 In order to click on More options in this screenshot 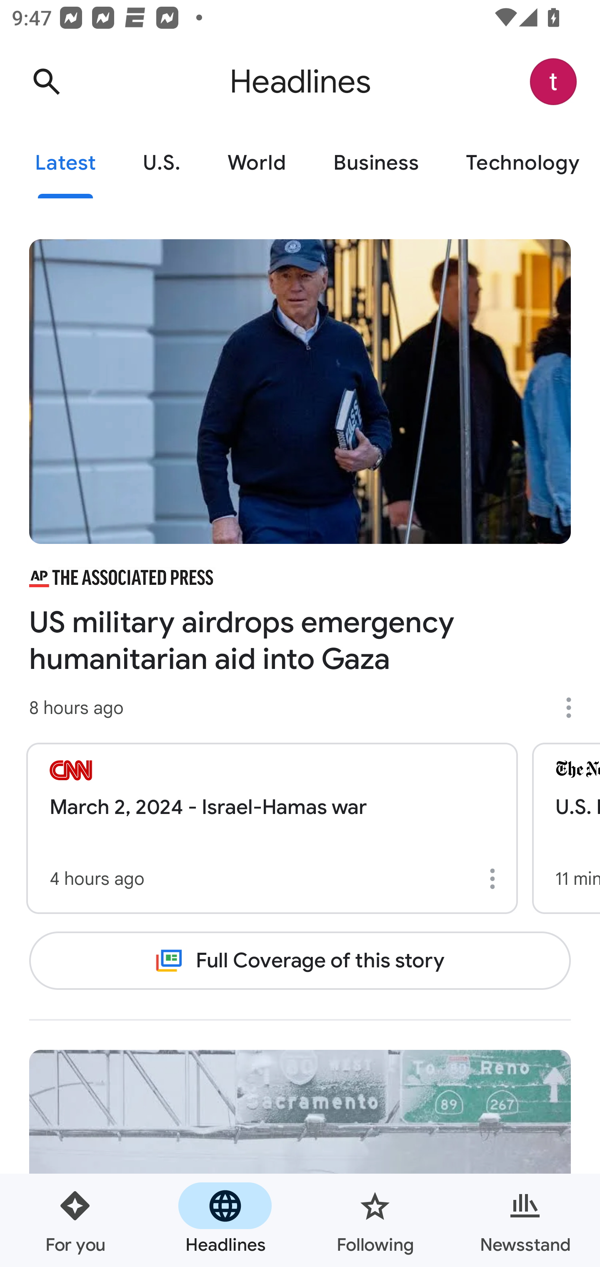, I will do `click(574, 708)`.